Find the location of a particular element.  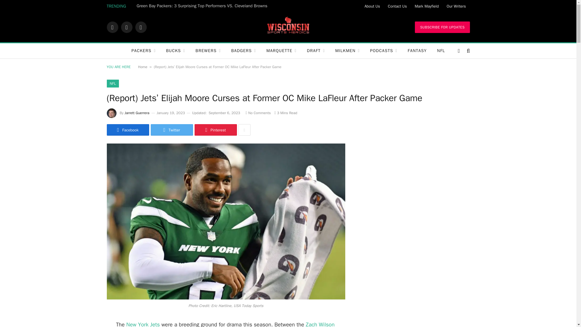

BUCKS is located at coordinates (176, 51).